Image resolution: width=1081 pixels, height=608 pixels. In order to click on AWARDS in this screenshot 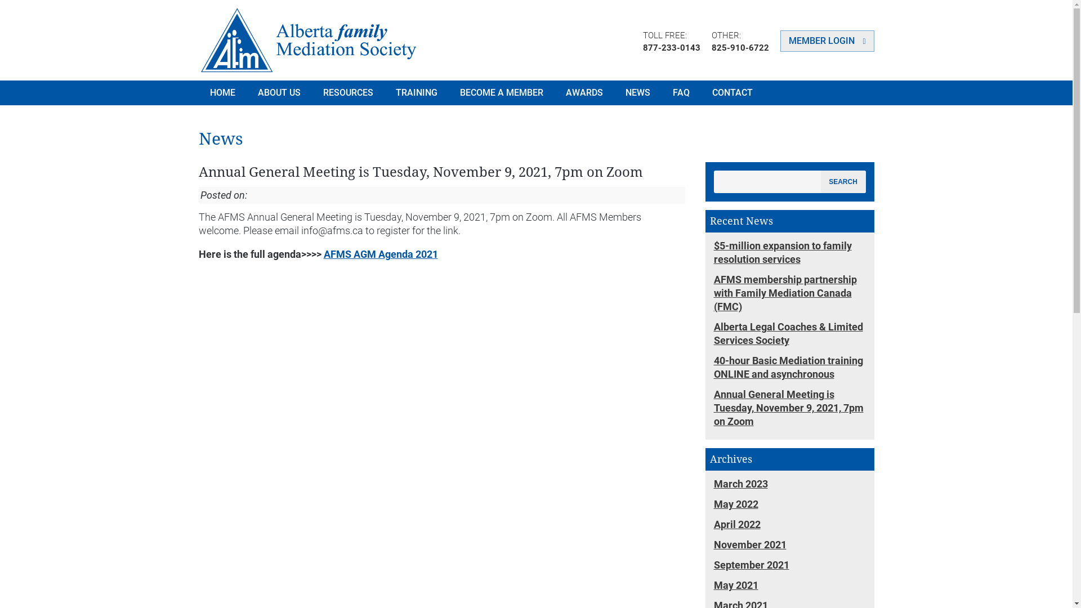, I will do `click(583, 92)`.